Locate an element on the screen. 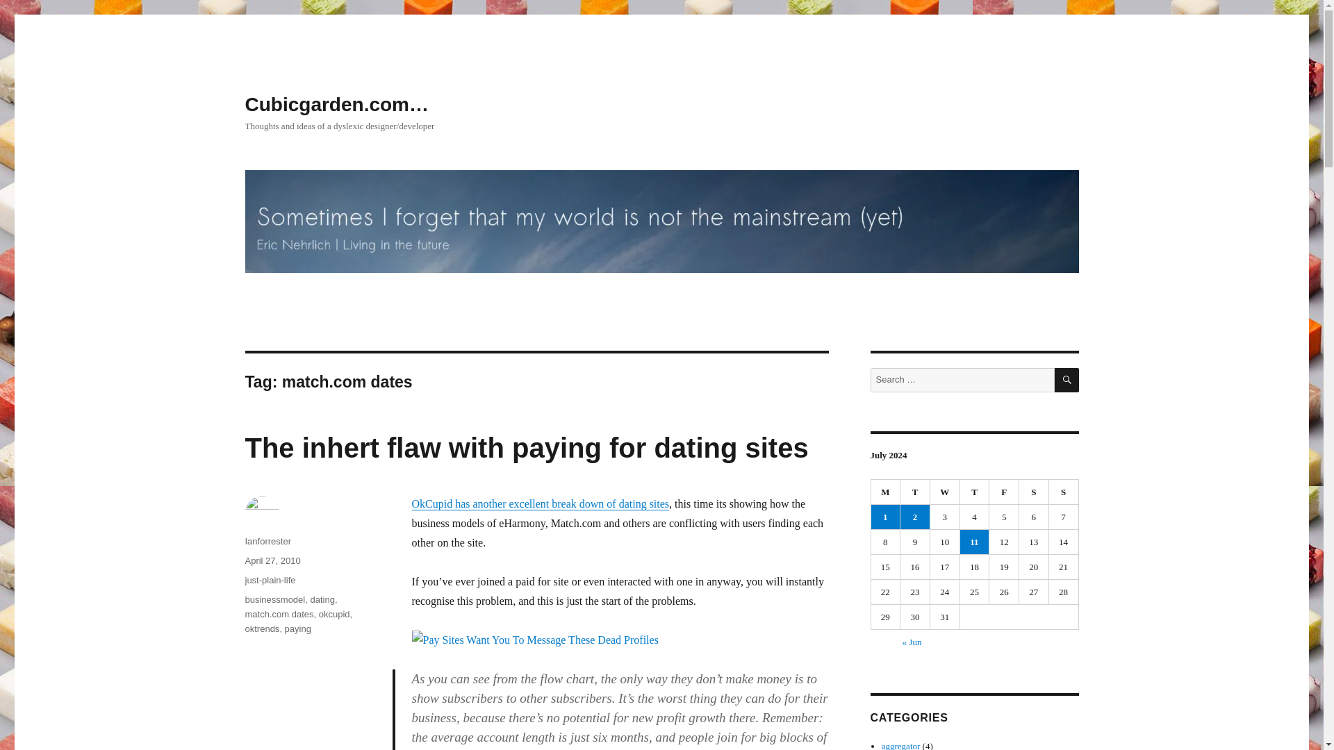 Image resolution: width=1334 pixels, height=750 pixels. okcupid is located at coordinates (333, 614).